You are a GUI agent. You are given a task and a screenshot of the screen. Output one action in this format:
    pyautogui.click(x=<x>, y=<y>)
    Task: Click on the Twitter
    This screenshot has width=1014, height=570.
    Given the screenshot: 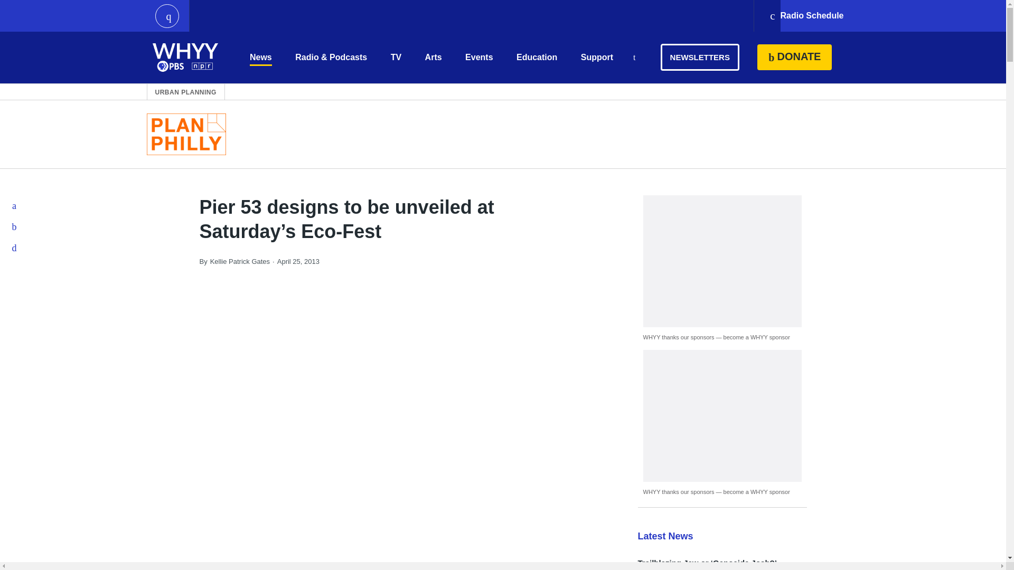 What is the action you would take?
    pyautogui.click(x=15, y=227)
    